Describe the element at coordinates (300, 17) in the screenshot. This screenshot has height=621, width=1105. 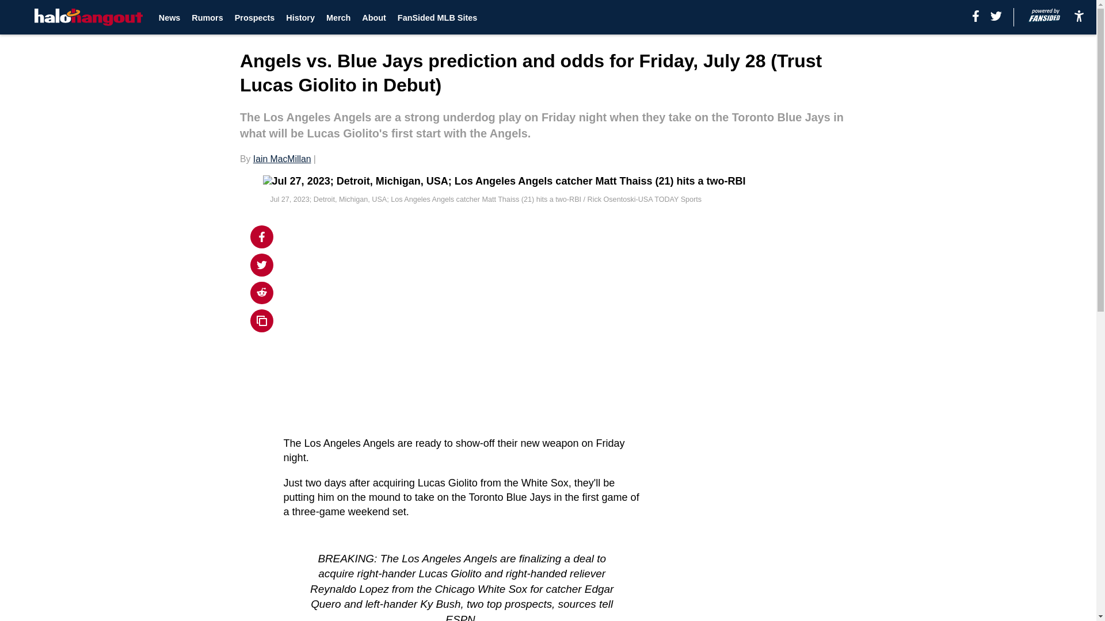
I see `History` at that location.